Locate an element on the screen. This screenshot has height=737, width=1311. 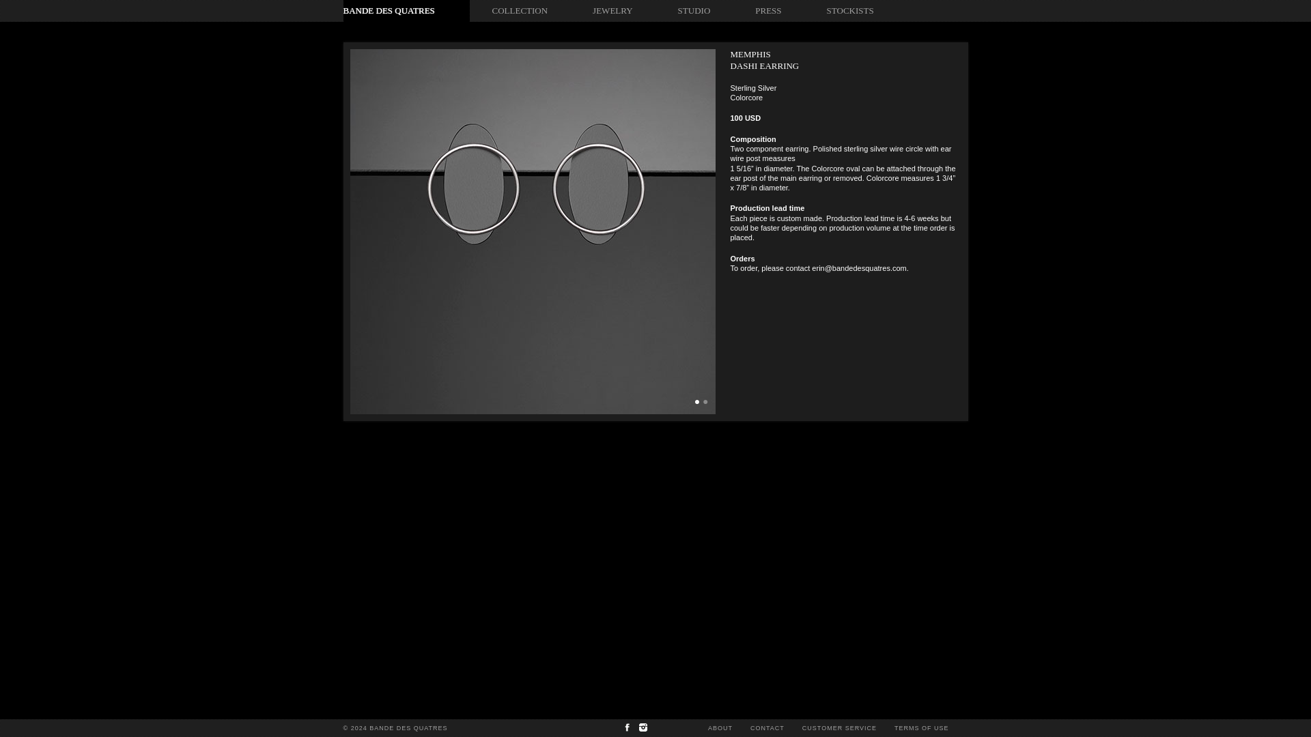
BANDE DES QUATRES is located at coordinates (388, 10).